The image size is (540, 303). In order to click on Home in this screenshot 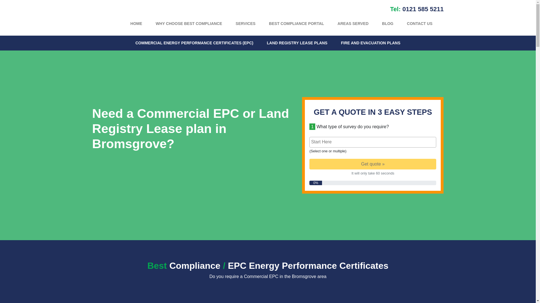, I will do `click(136, 24)`.